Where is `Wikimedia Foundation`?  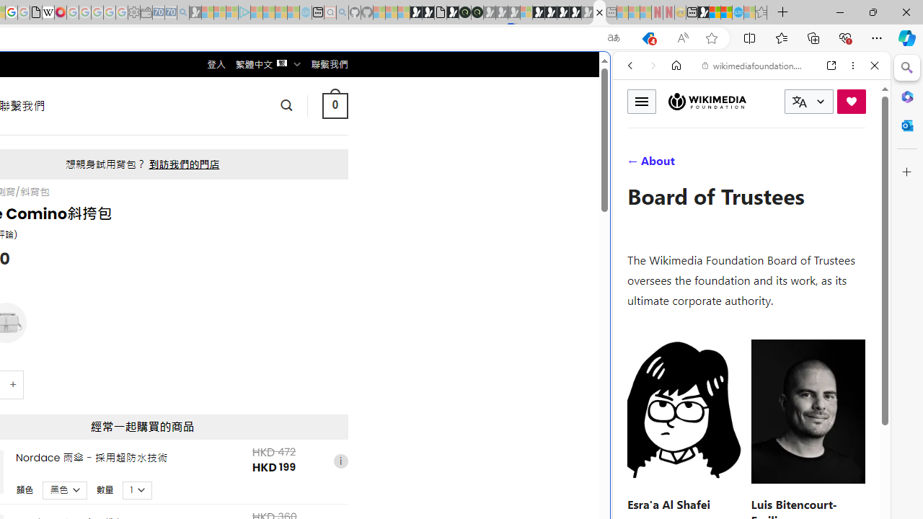
Wikimedia Foundation is located at coordinates (707, 102).